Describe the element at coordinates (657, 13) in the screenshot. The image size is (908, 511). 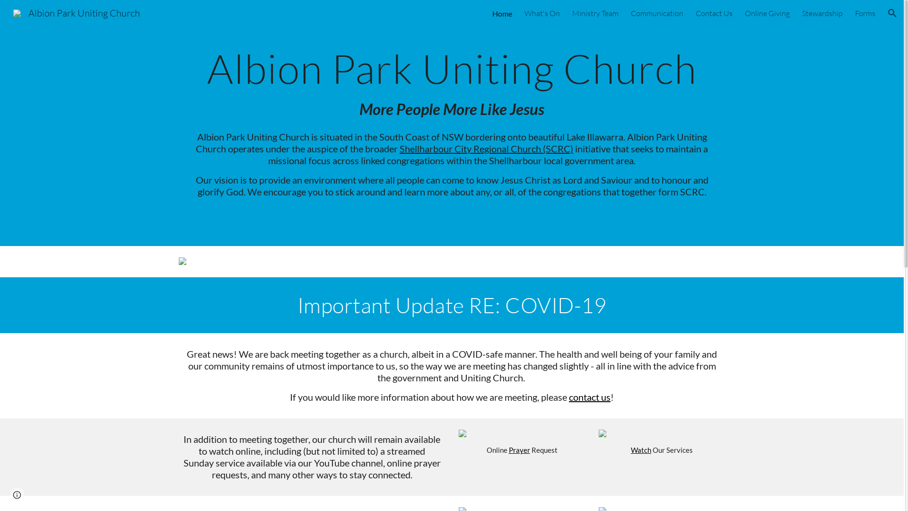
I see `Communication` at that location.